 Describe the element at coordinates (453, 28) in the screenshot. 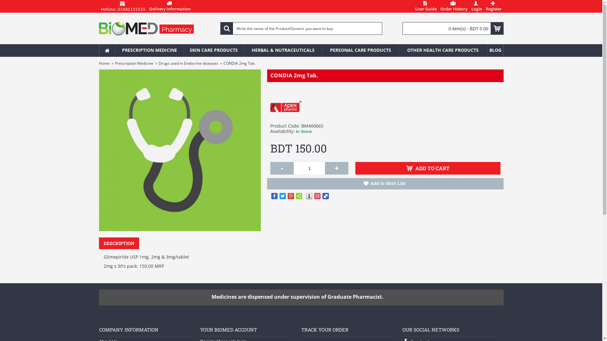

I see `0 item(s) - BDT 0.00` at that location.